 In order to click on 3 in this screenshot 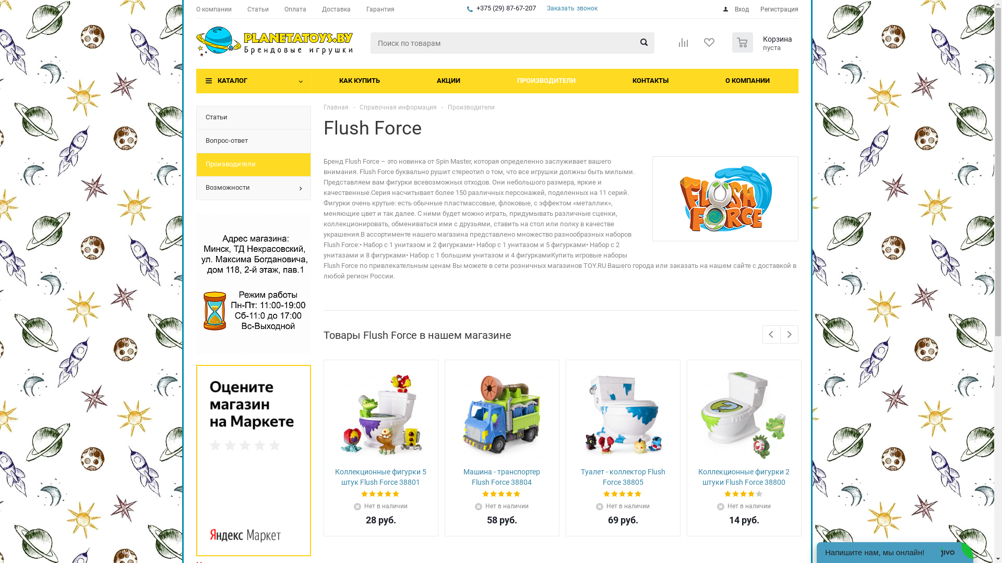, I will do `click(744, 494)`.